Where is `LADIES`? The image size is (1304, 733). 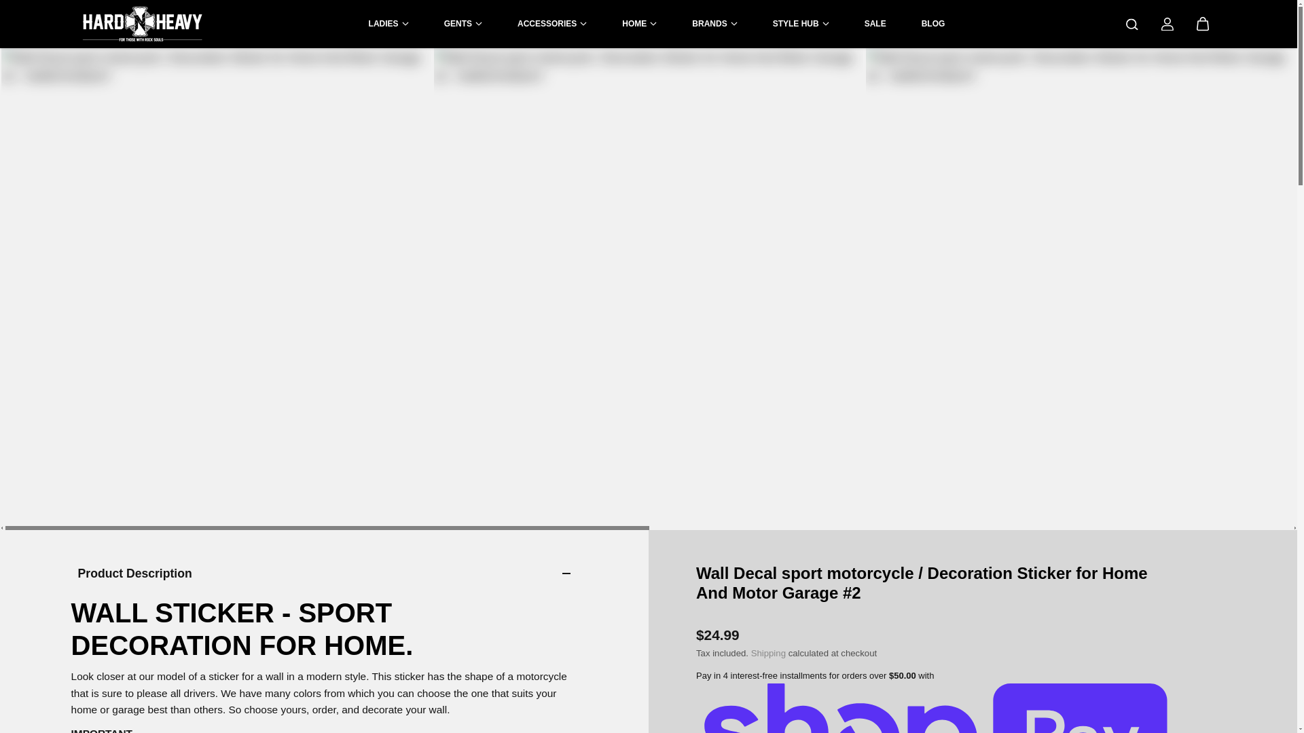
LADIES is located at coordinates (388, 23).